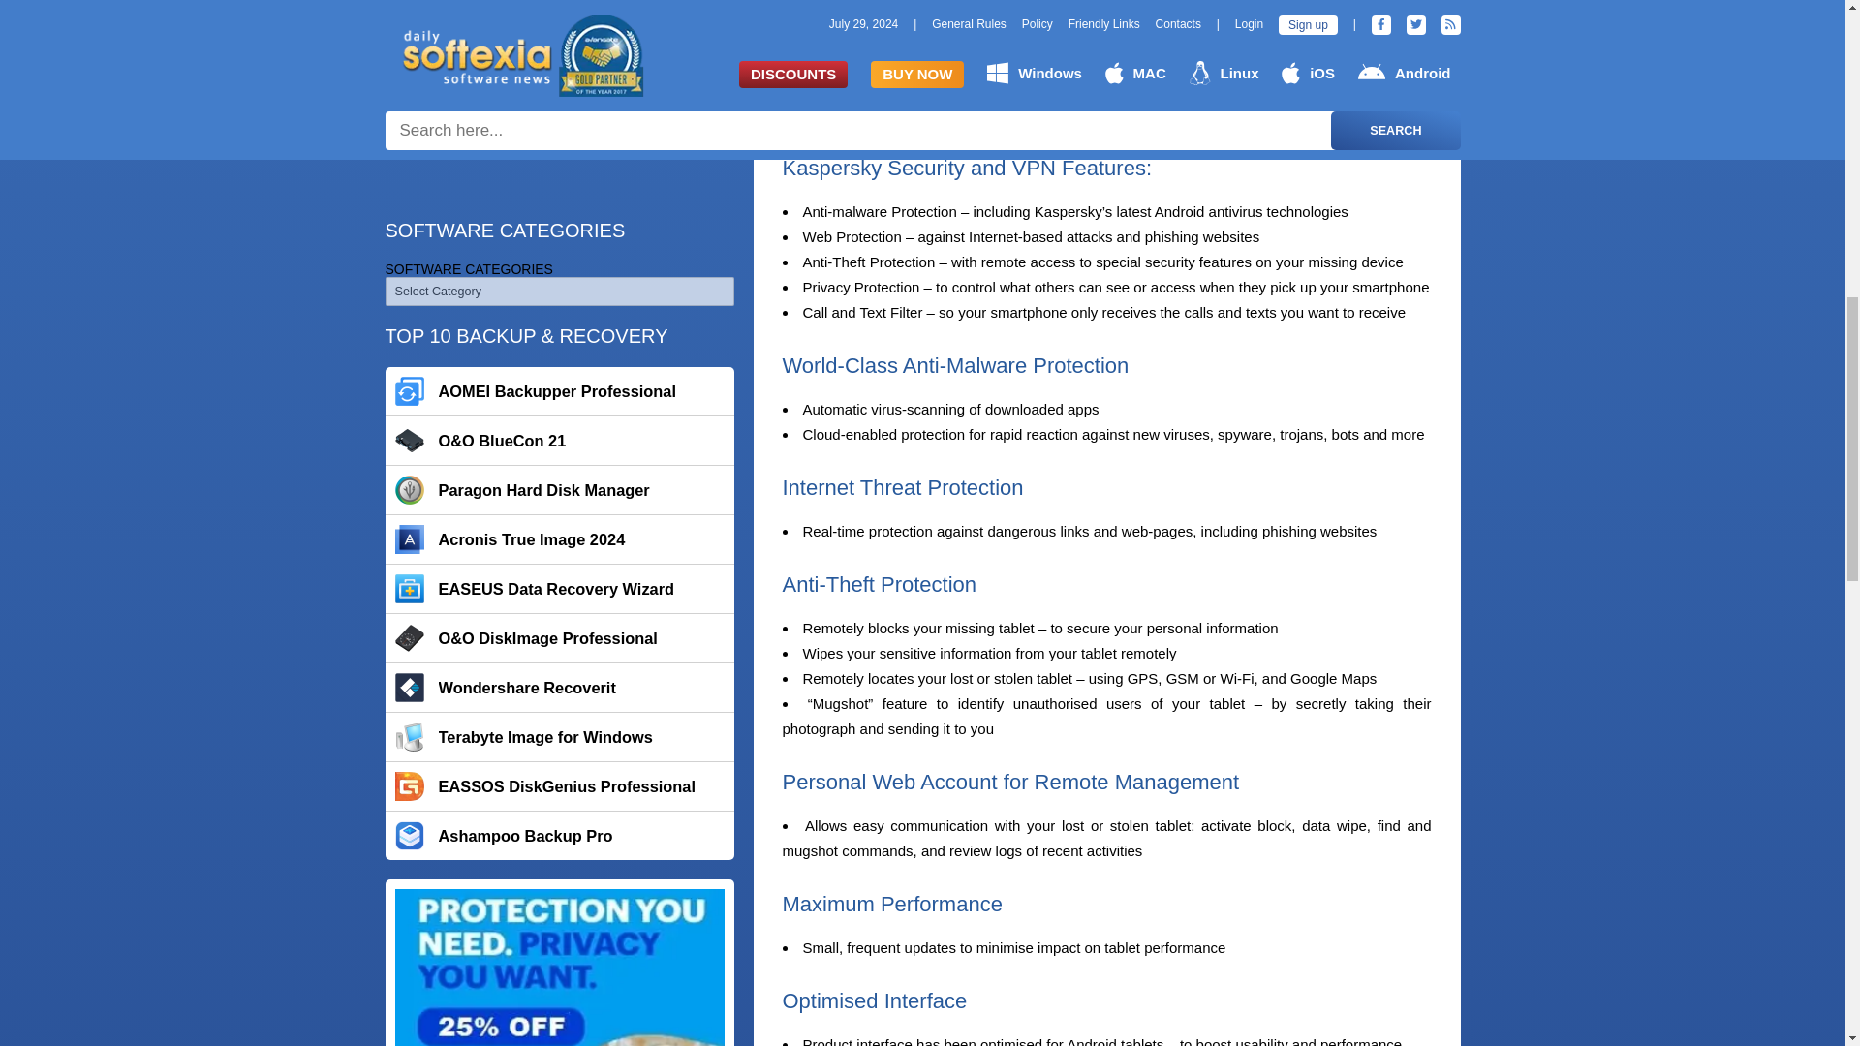 The width and height of the screenshot is (1860, 1046). I want to click on AVG Ultimate 2024, so click(560, 261).